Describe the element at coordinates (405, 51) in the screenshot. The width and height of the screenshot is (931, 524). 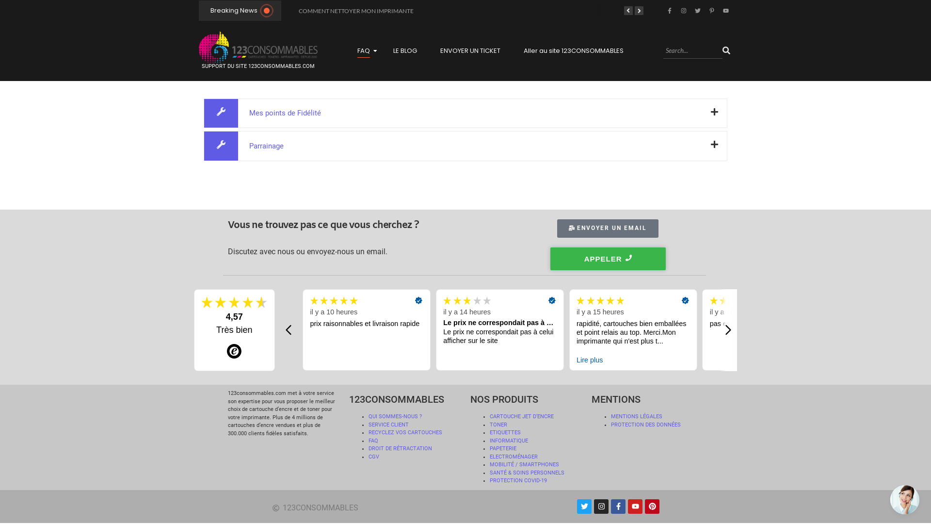
I see `LE BLOG` at that location.